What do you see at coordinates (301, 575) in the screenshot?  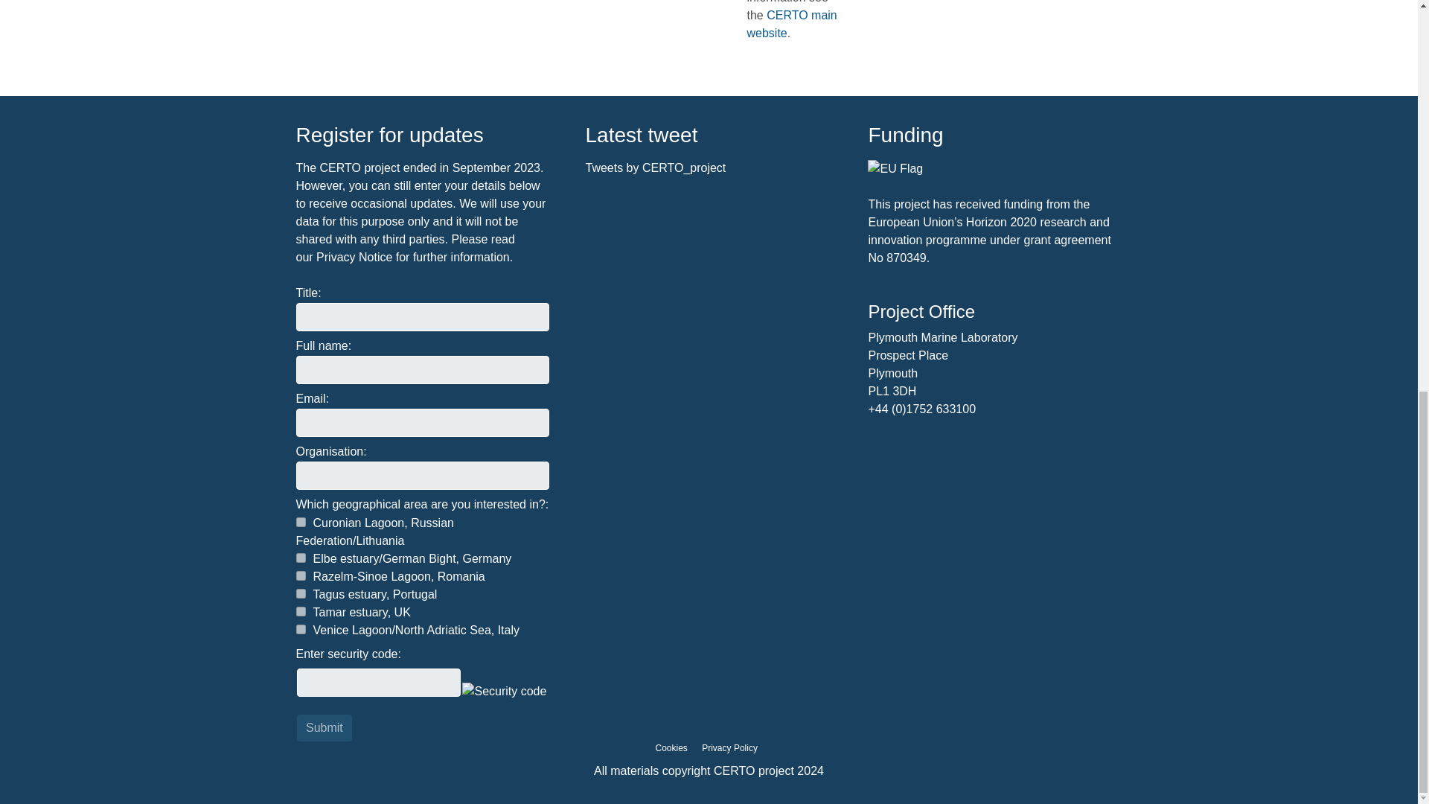 I see `Razelm-Sinoe Lagoon, Romania` at bounding box center [301, 575].